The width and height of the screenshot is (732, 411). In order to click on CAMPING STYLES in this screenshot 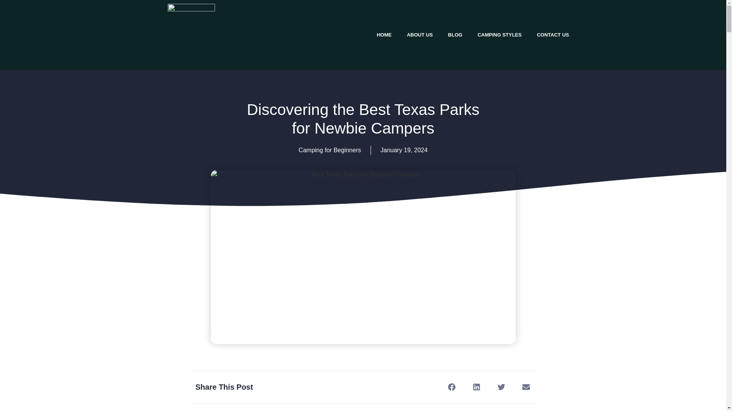, I will do `click(499, 35)`.